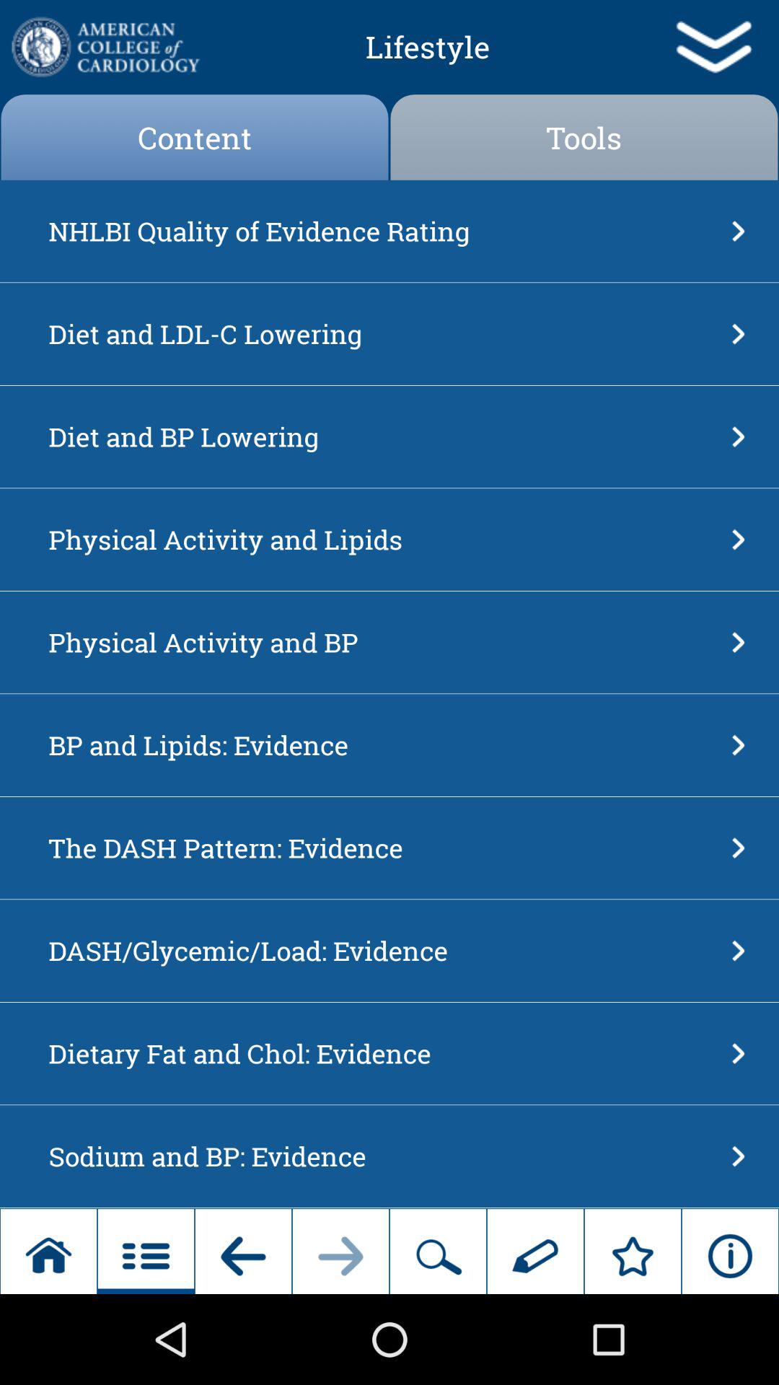 The height and width of the screenshot is (1385, 779). Describe the element at coordinates (195, 137) in the screenshot. I see `choose the item next to the tools` at that location.